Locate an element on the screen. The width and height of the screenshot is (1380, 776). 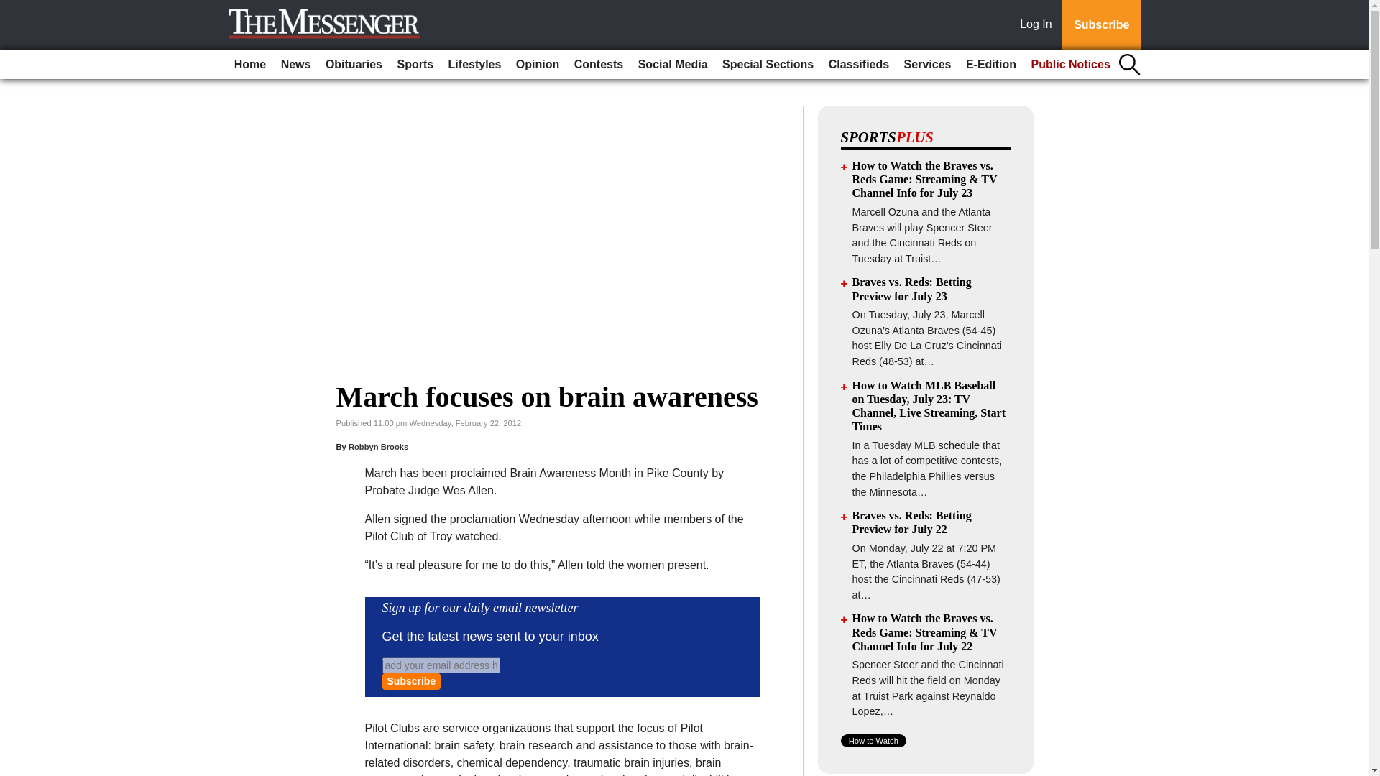
E-Edition is located at coordinates (991, 65).